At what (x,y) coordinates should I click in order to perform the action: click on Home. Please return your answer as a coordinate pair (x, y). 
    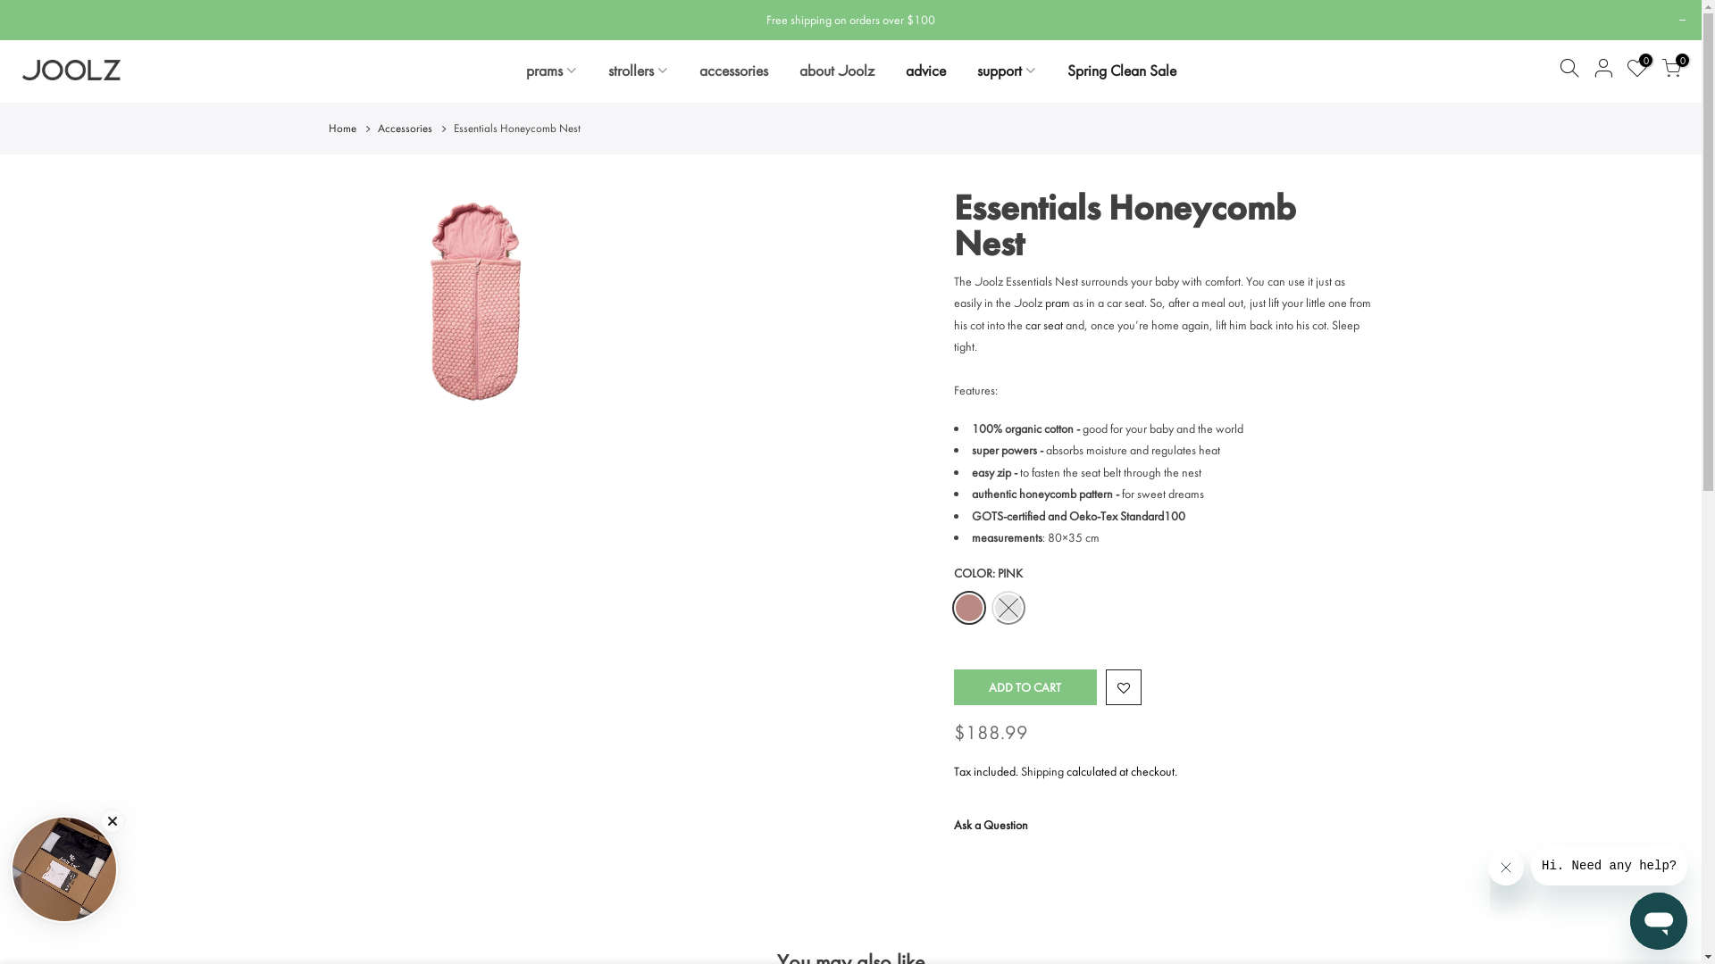
    Looking at the image, I should click on (343, 128).